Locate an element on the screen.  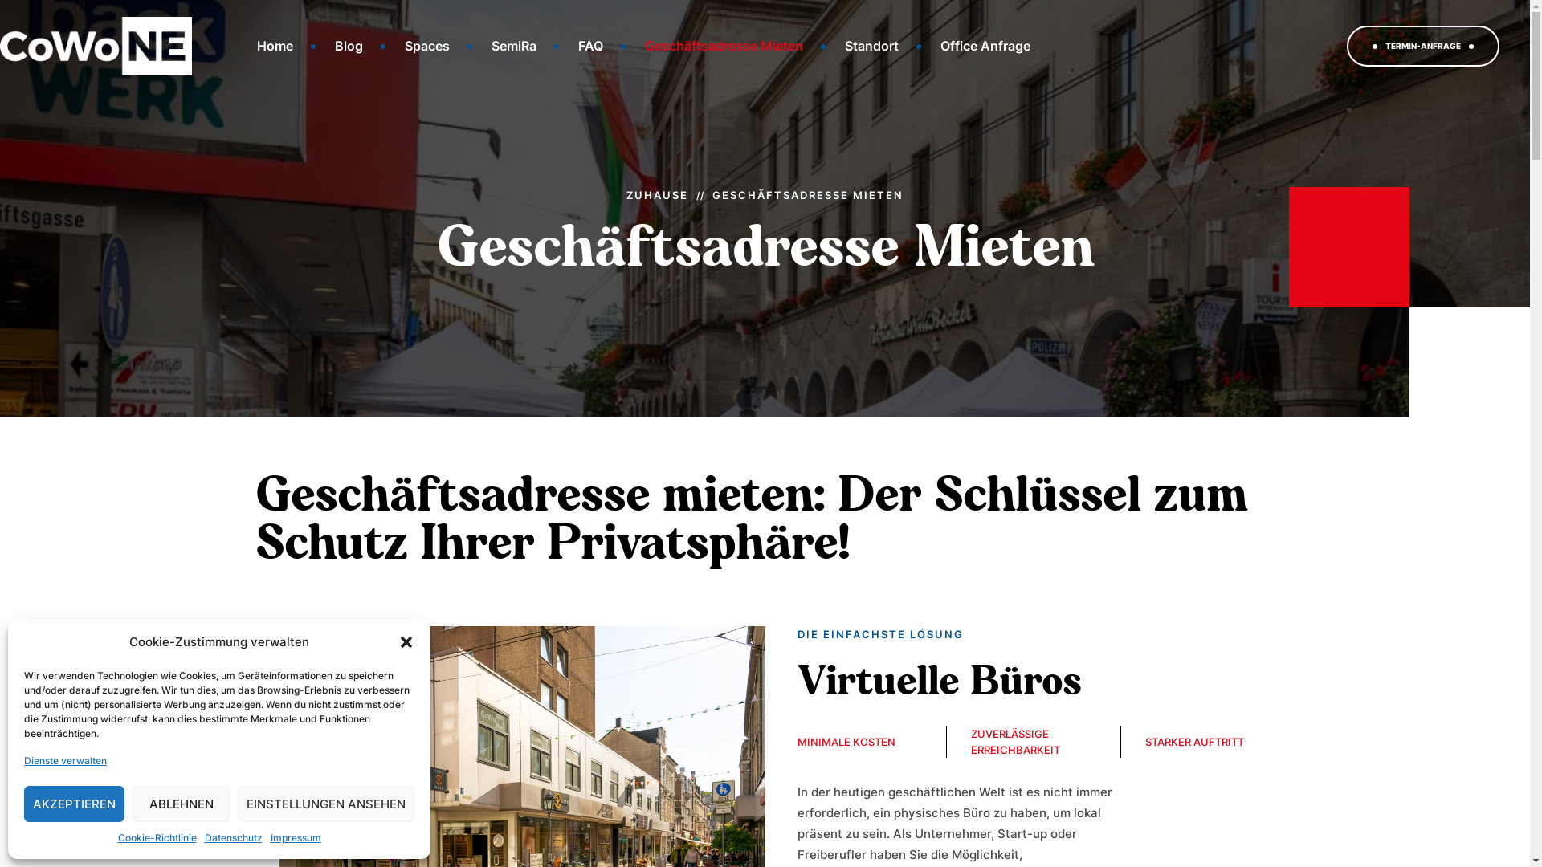
SemiRa is located at coordinates (514, 47).